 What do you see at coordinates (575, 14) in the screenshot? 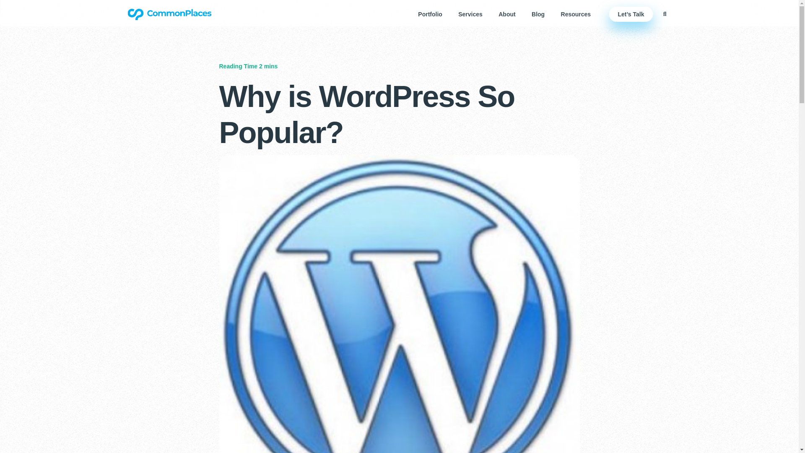
I see `Resources` at bounding box center [575, 14].